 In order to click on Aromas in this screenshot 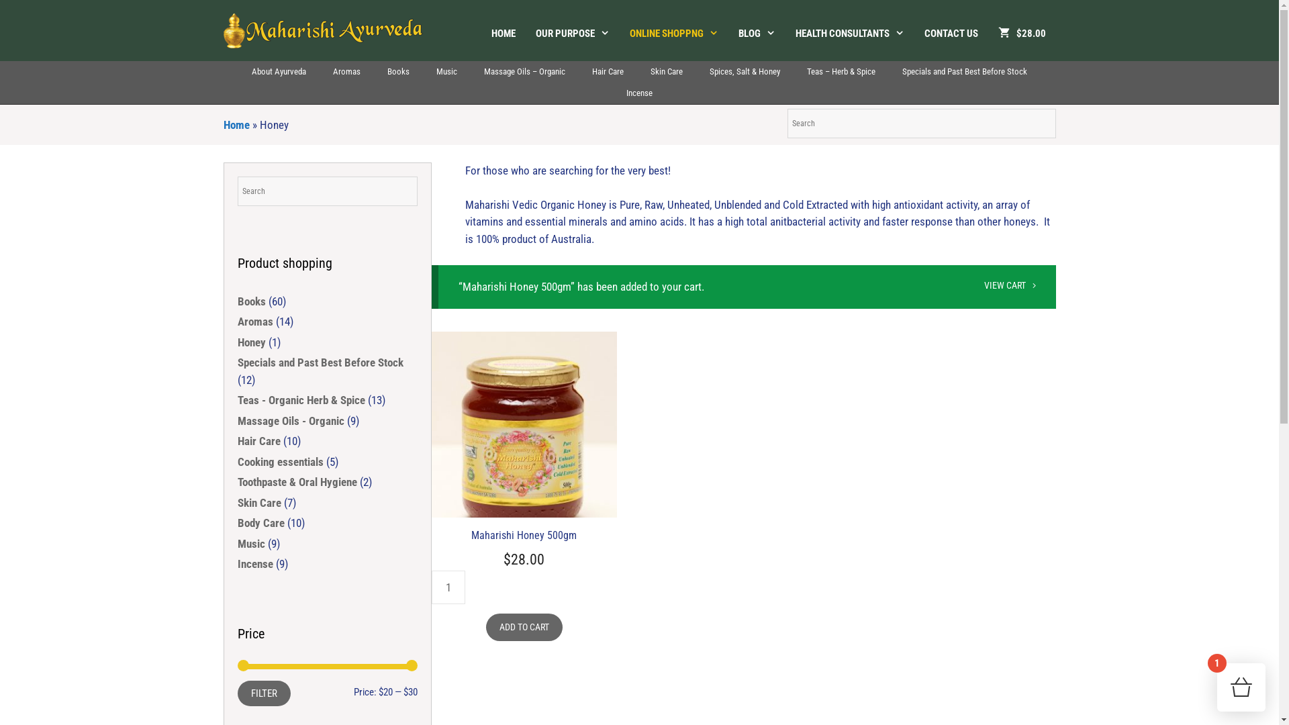, I will do `click(346, 72)`.